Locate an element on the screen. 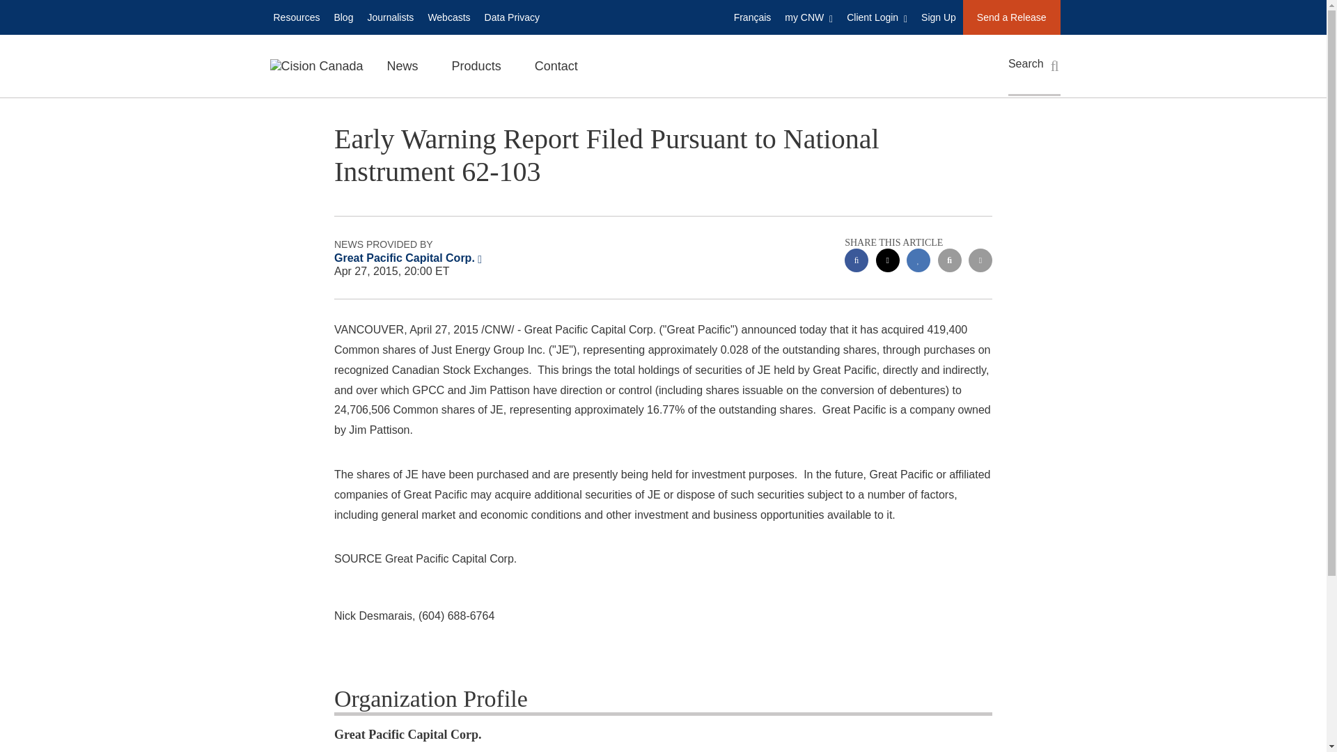 This screenshot has height=752, width=1337. Journalists is located at coordinates (390, 17).